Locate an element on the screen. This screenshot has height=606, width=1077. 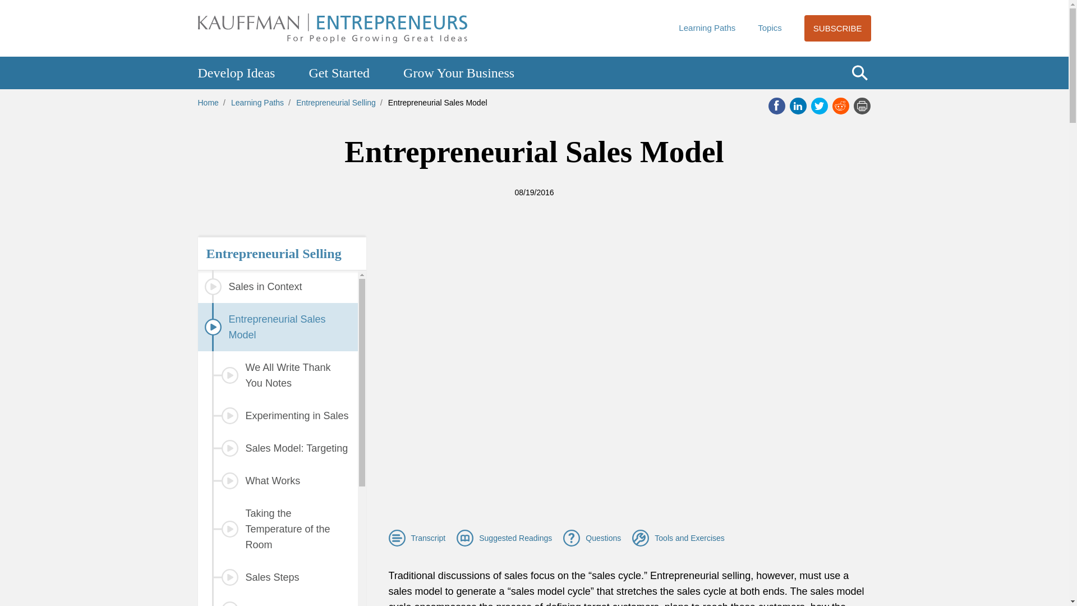
Get Started is located at coordinates (339, 73).